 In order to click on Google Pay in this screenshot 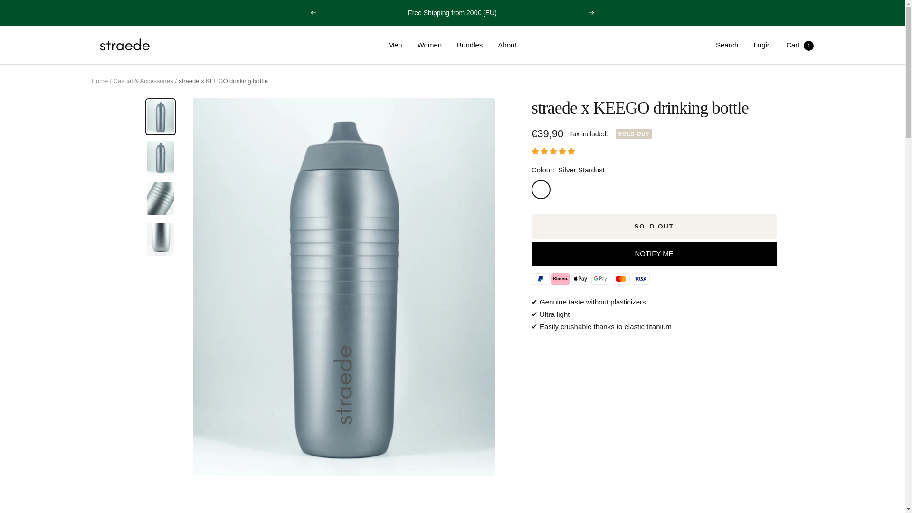, I will do `click(592, 12)`.